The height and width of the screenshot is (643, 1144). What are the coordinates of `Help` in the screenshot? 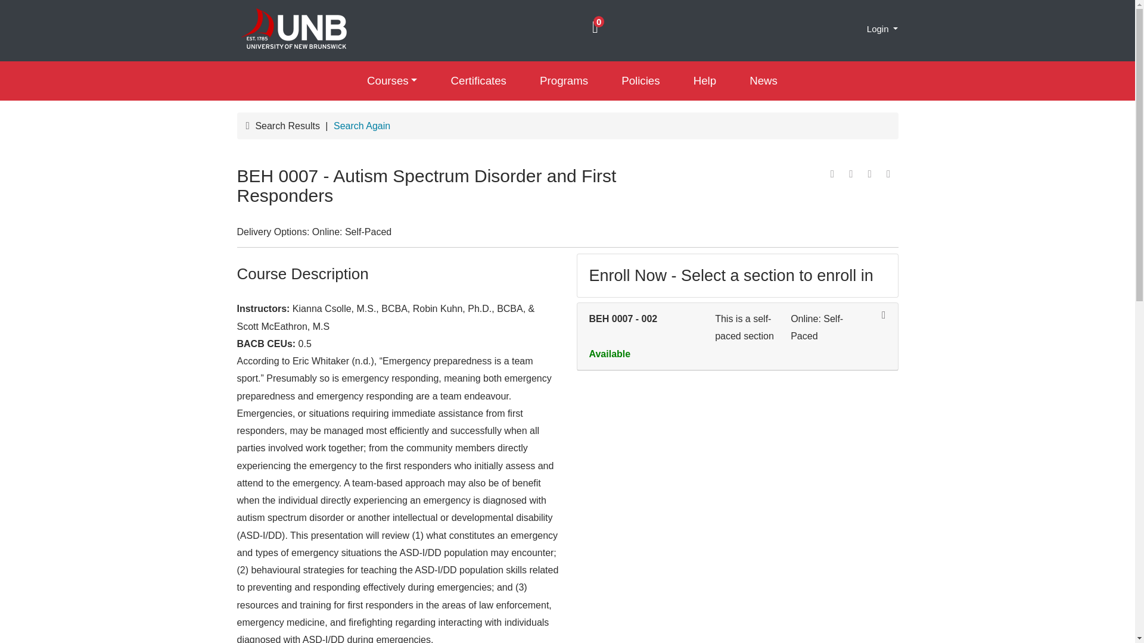 It's located at (705, 81).